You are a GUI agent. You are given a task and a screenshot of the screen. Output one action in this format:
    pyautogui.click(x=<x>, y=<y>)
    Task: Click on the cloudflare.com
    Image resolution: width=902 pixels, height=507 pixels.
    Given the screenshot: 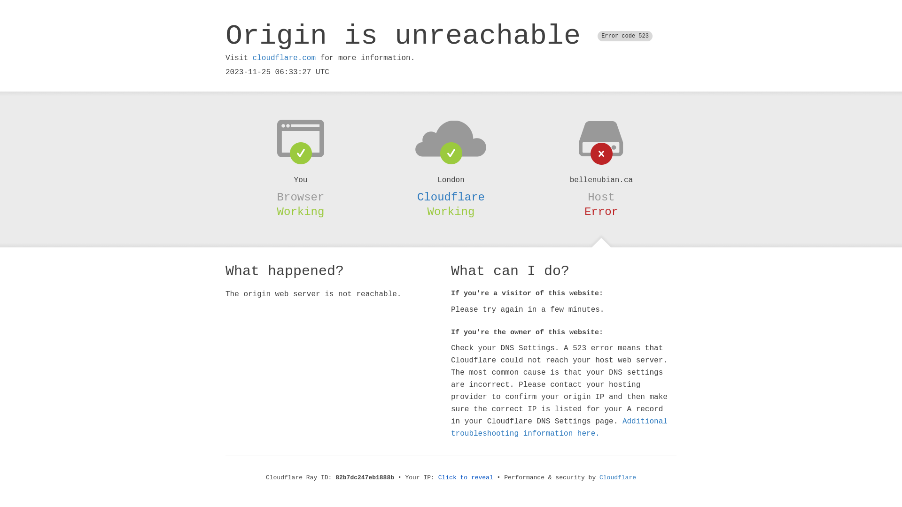 What is the action you would take?
    pyautogui.click(x=284, y=58)
    